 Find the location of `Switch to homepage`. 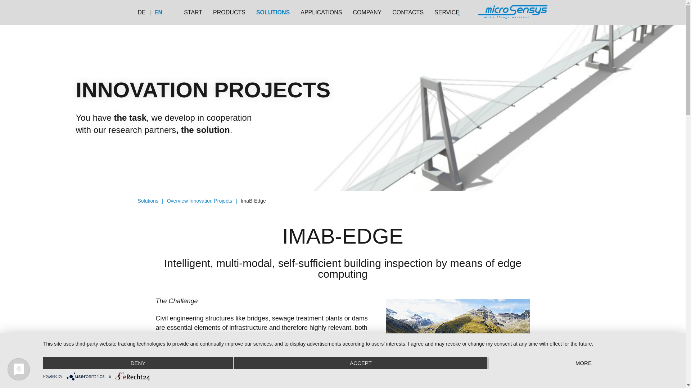

Switch to homepage is located at coordinates (513, 12).